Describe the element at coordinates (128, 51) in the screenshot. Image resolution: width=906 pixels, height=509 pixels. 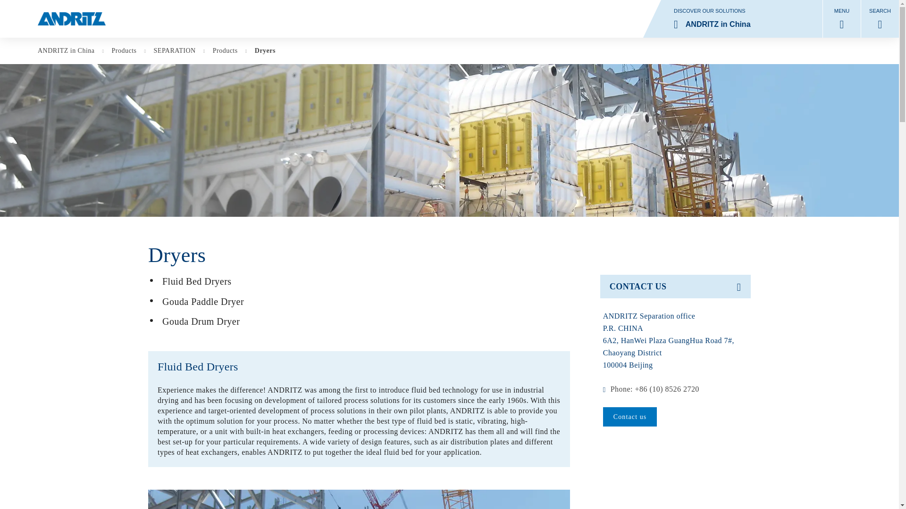
I see `Products` at that location.